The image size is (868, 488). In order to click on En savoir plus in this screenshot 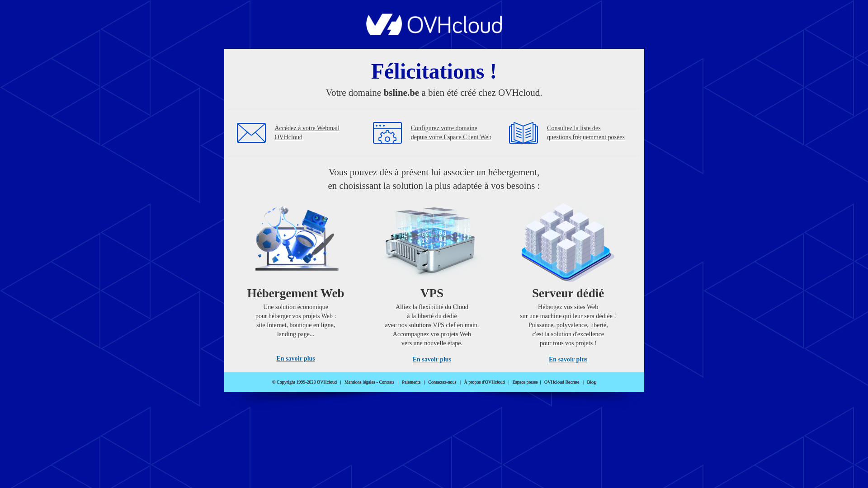, I will do `click(432, 360)`.